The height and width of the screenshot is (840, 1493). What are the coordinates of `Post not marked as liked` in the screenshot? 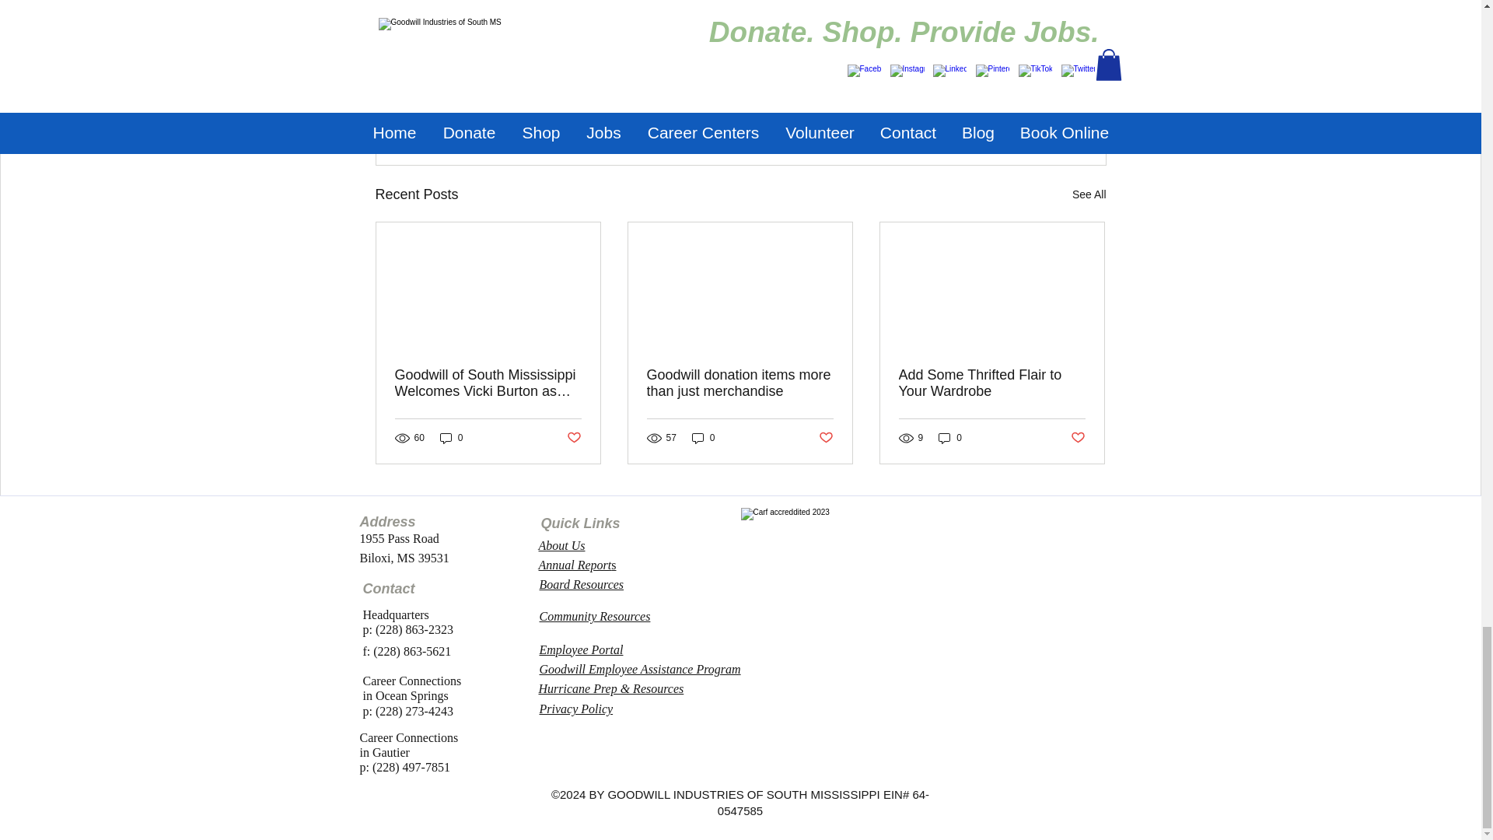 It's located at (1089, 194).